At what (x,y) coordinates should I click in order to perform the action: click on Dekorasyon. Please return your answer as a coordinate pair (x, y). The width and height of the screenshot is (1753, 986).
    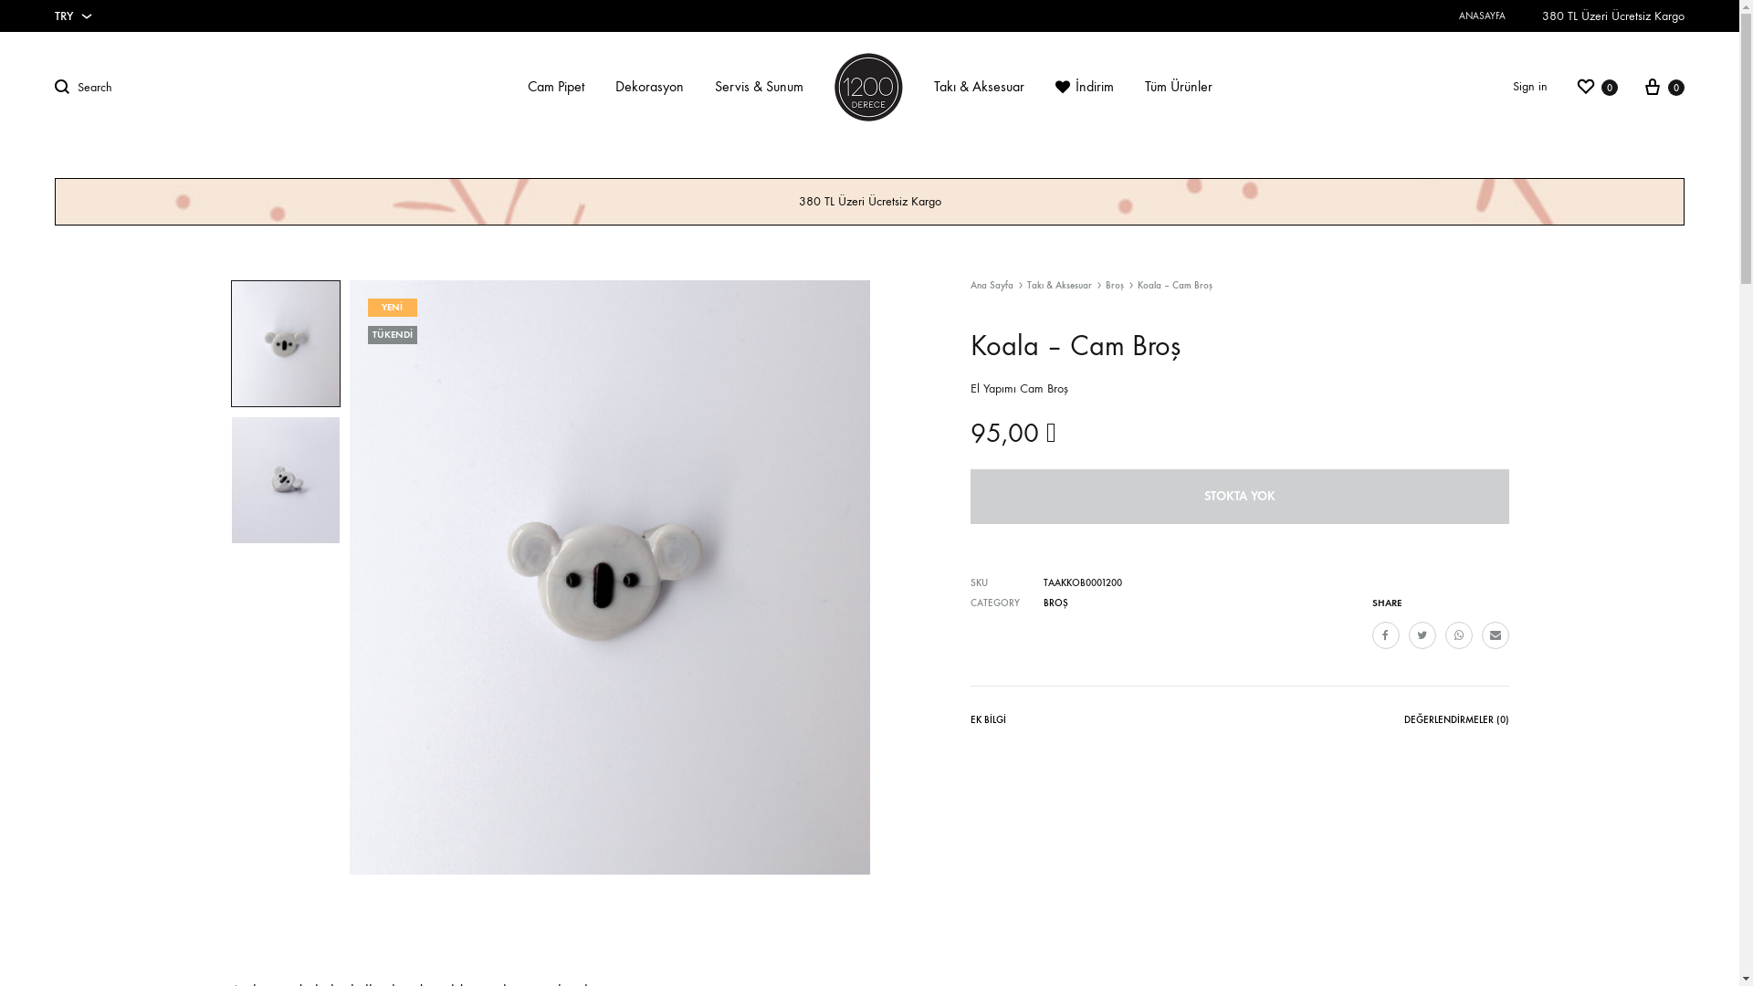
    Looking at the image, I should click on (650, 88).